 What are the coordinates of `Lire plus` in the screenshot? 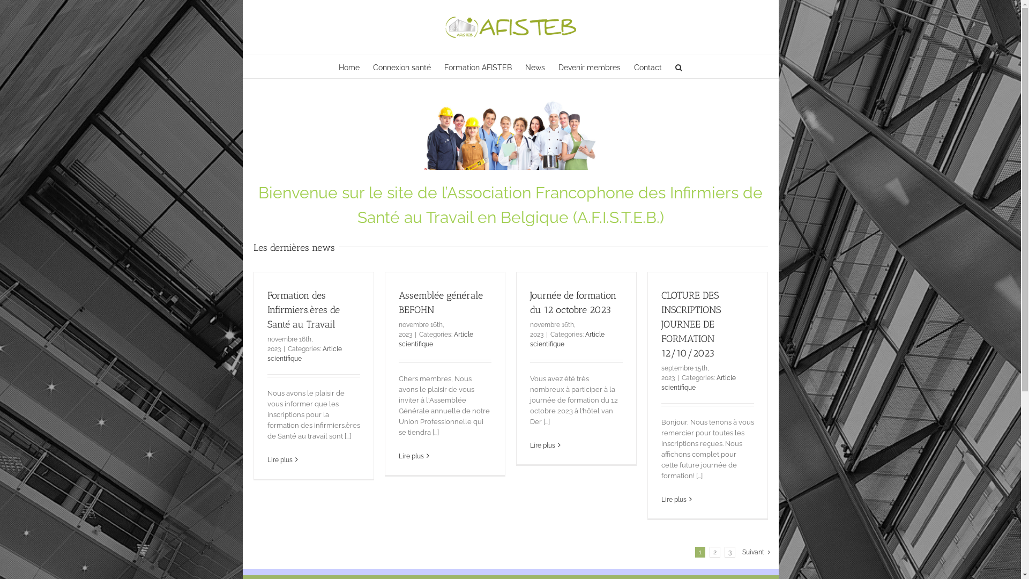 It's located at (412, 456).